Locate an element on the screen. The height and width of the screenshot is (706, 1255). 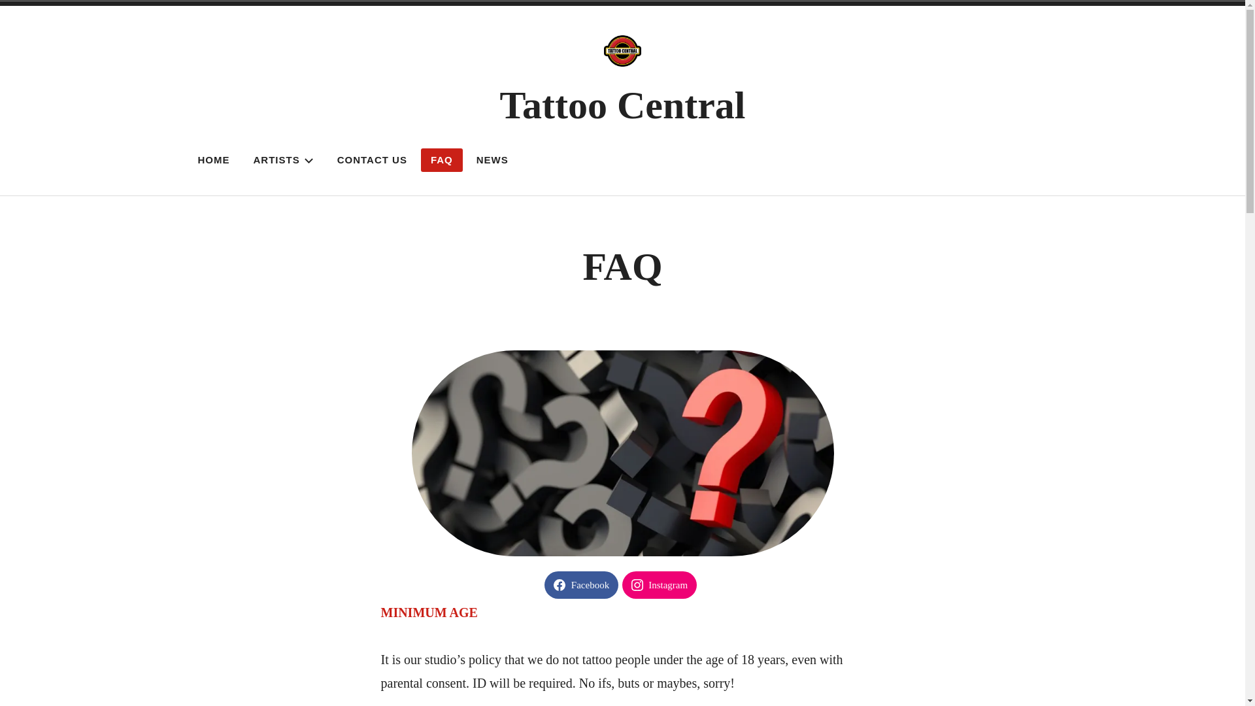
ARTISTS is located at coordinates (282, 160).